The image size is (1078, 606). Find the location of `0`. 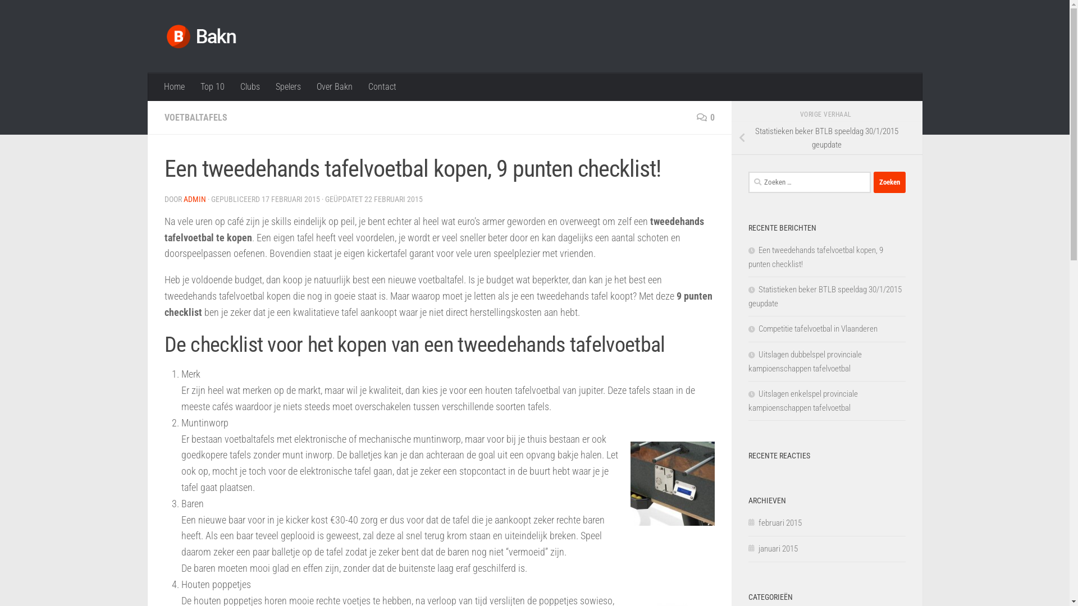

0 is located at coordinates (705, 118).